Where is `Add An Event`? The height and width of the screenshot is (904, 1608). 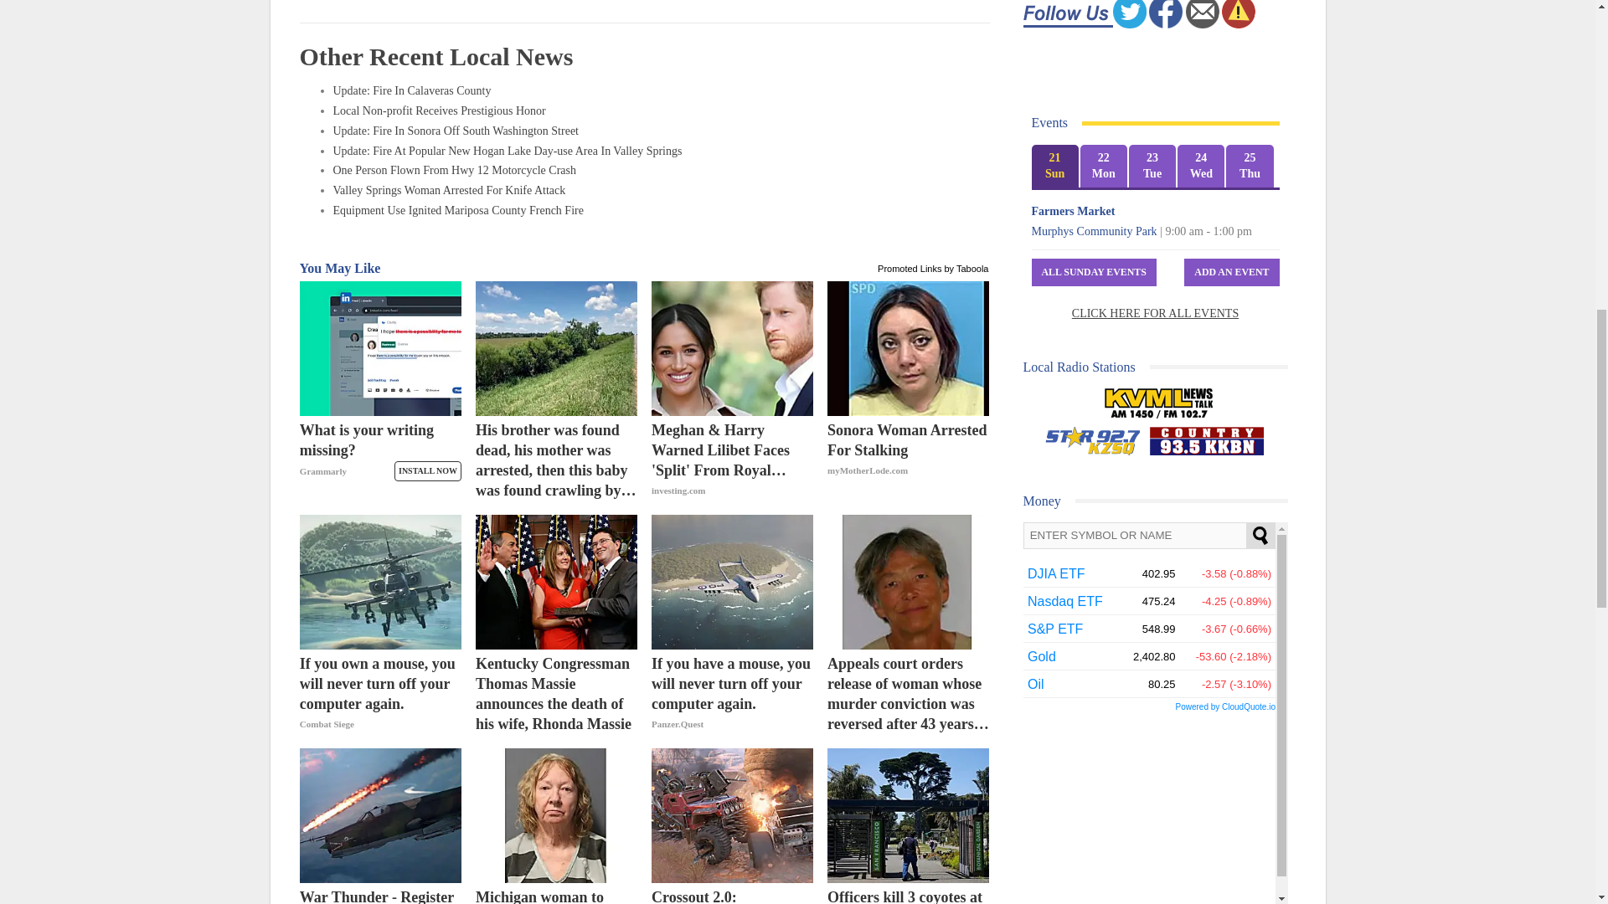
Add An Event is located at coordinates (1231, 272).